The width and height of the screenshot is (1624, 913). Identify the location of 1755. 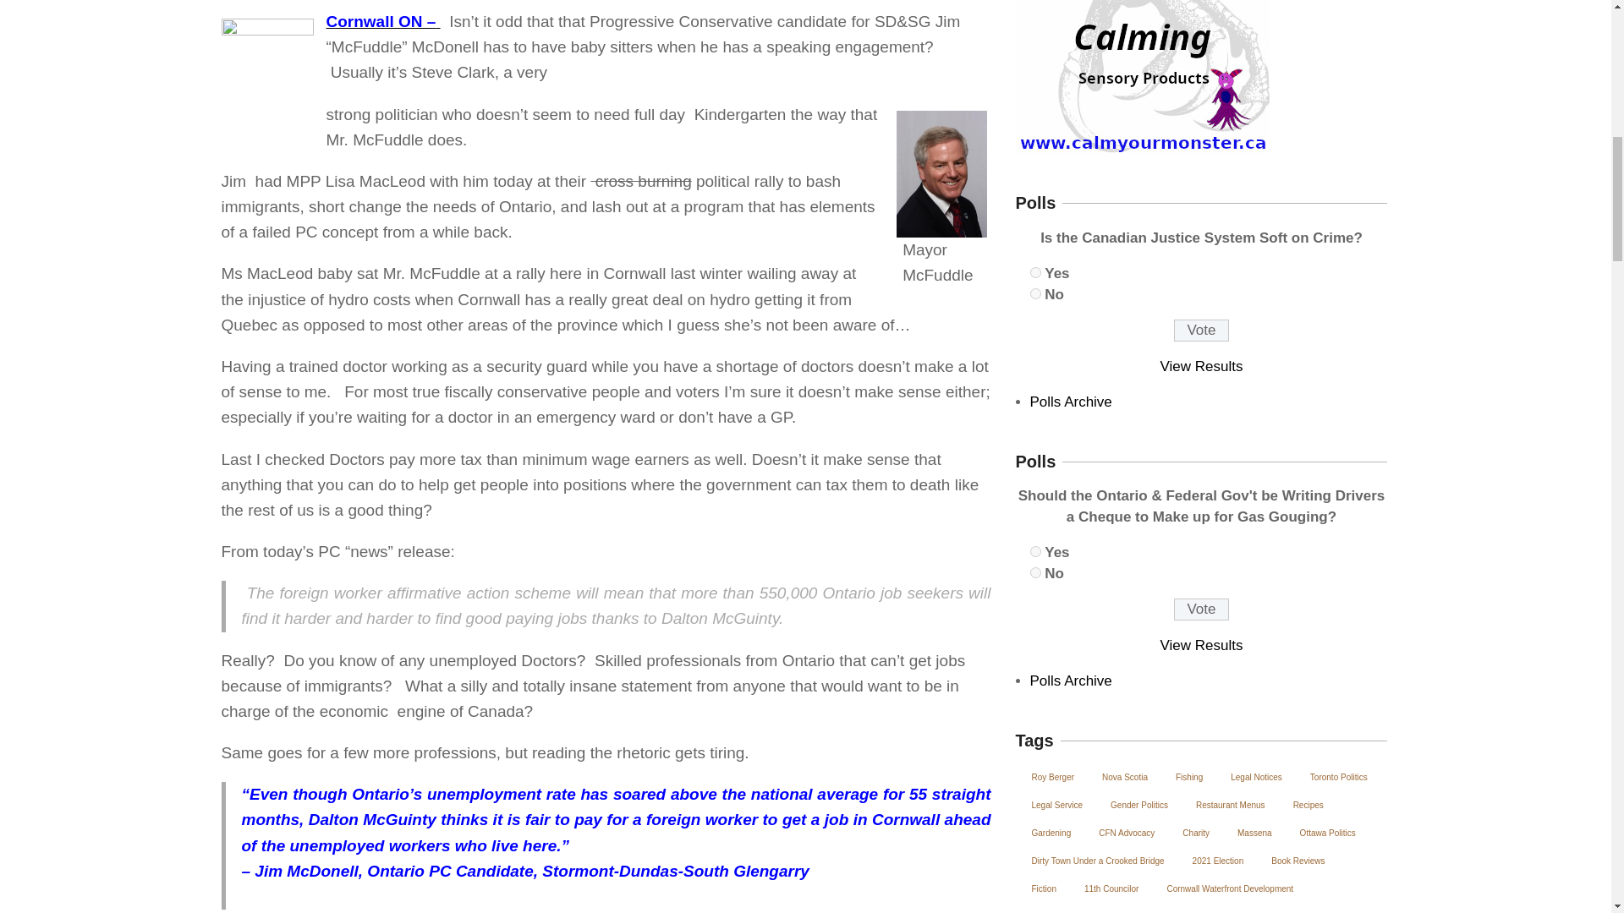
(1035, 294).